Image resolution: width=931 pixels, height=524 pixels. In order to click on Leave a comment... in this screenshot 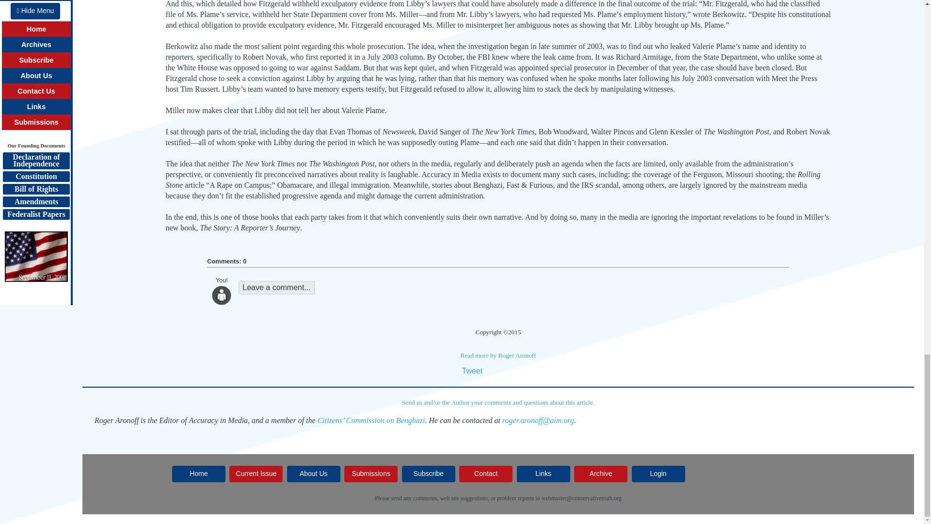, I will do `click(276, 287)`.